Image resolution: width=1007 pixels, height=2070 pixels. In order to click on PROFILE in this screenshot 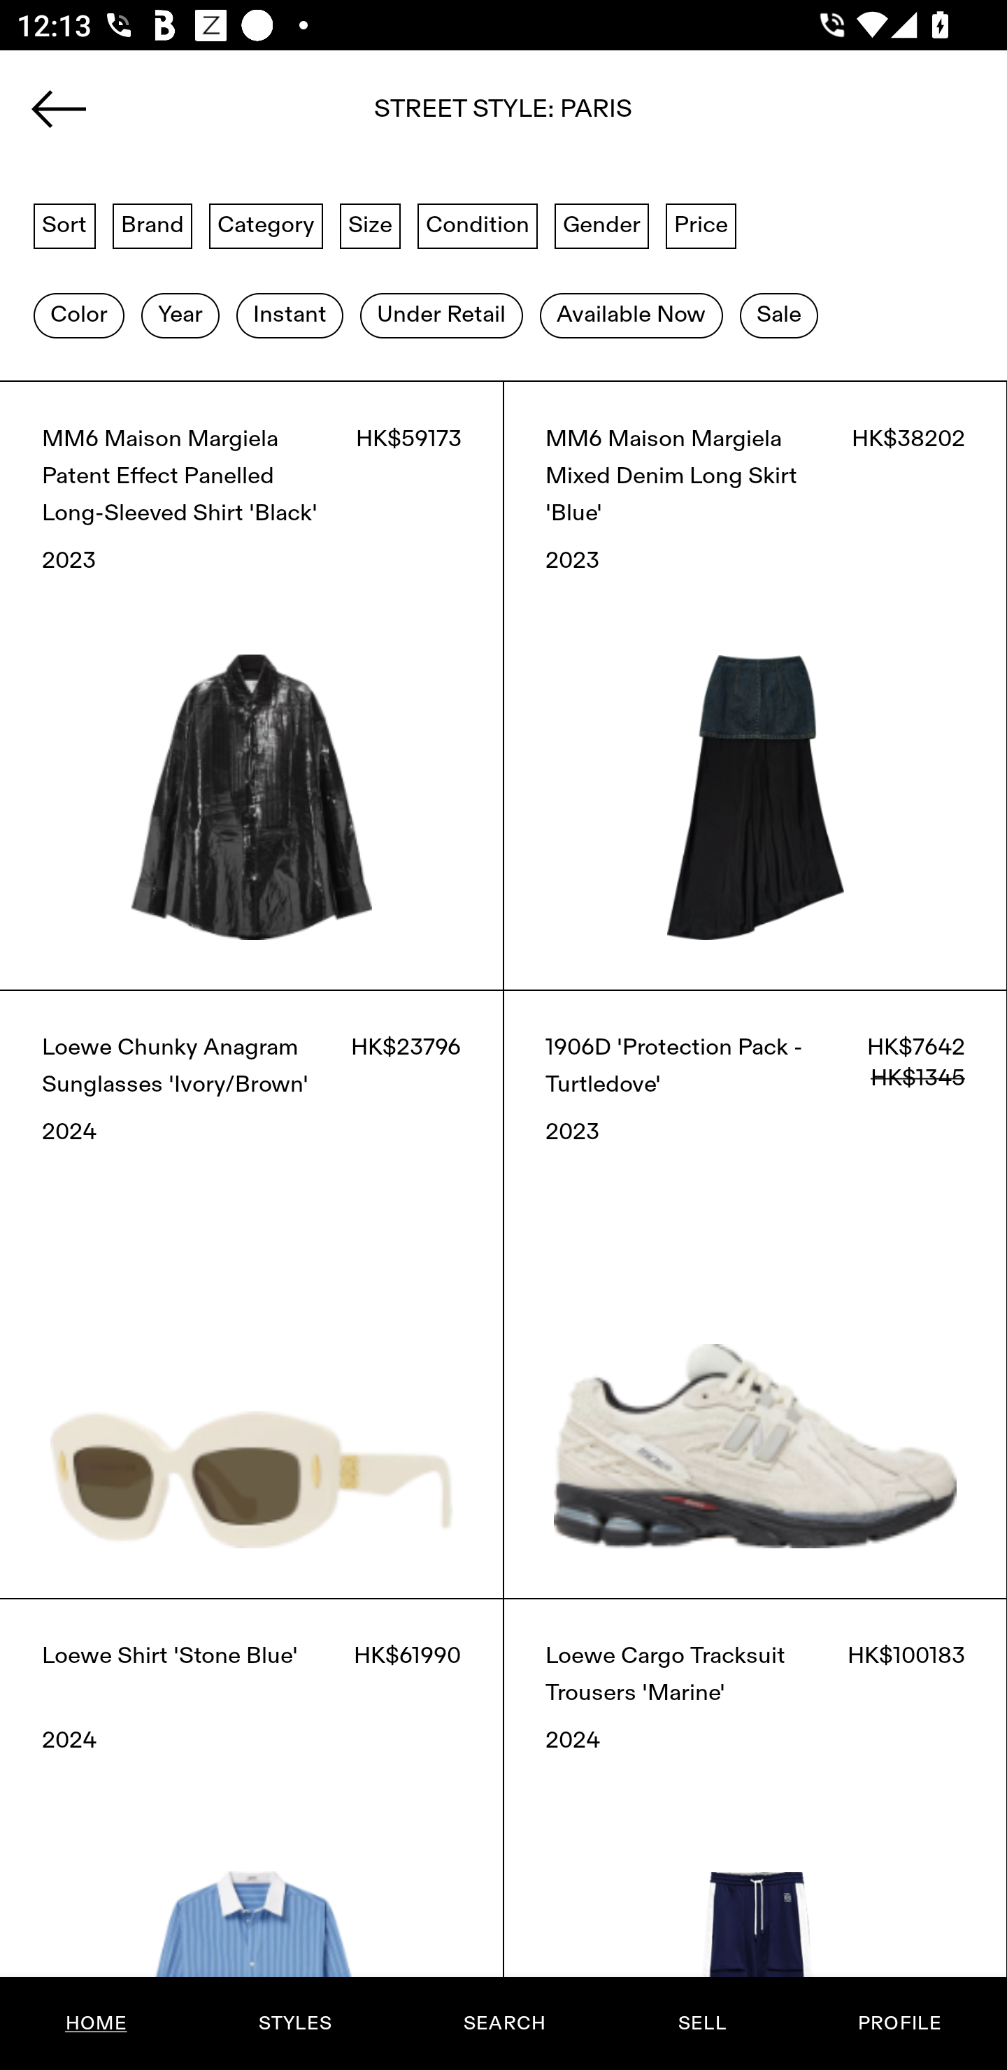, I will do `click(899, 2023)`.